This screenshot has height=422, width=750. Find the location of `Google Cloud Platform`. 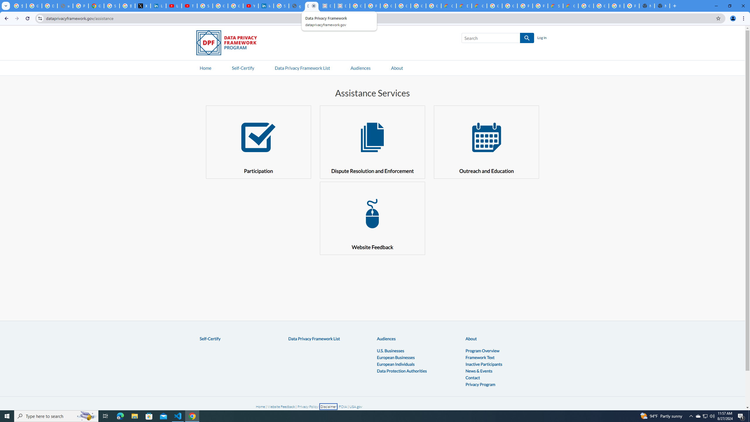

Google Cloud Platform is located at coordinates (509, 6).